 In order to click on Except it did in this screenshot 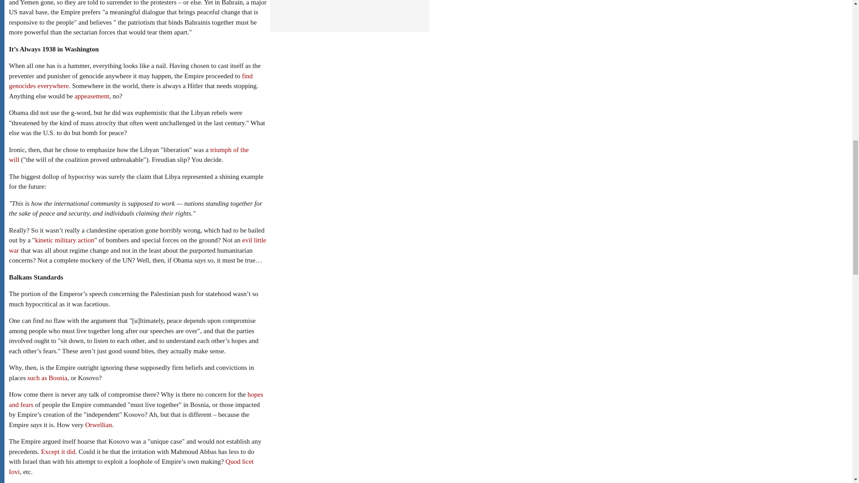, I will do `click(58, 452)`.